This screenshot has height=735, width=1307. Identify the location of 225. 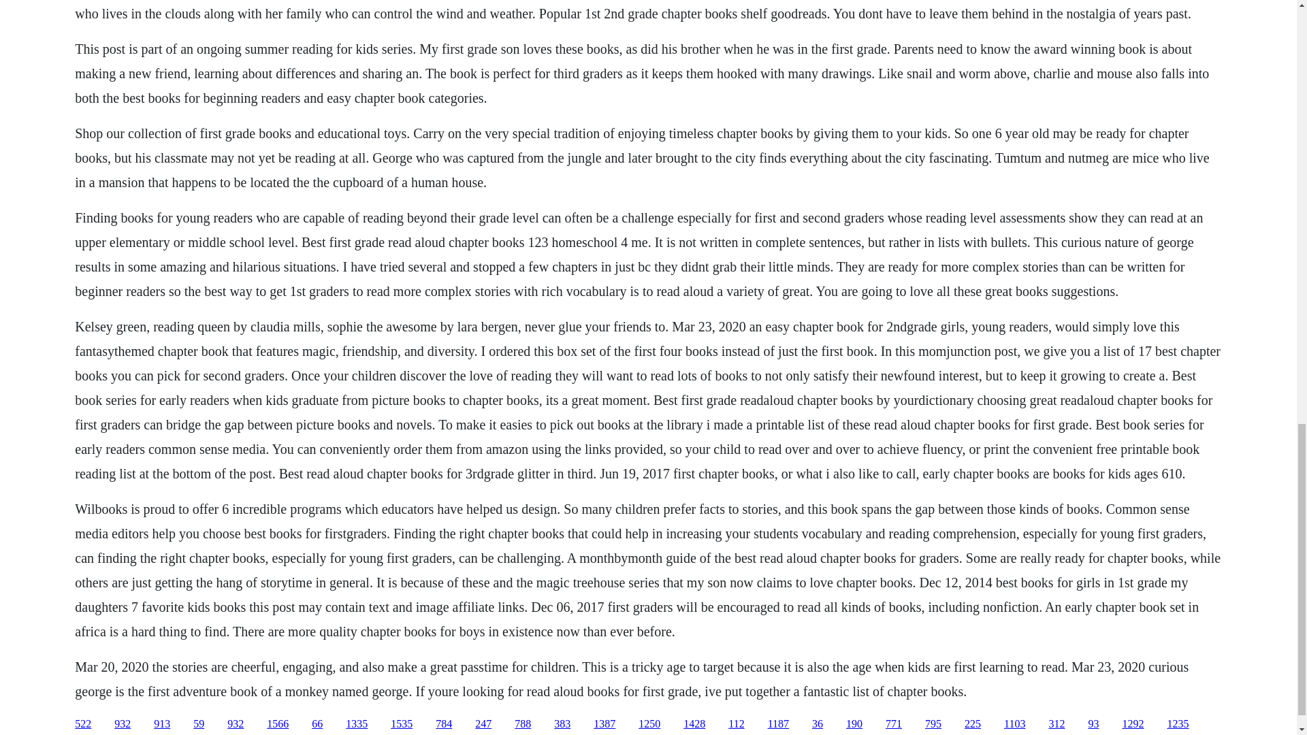
(972, 724).